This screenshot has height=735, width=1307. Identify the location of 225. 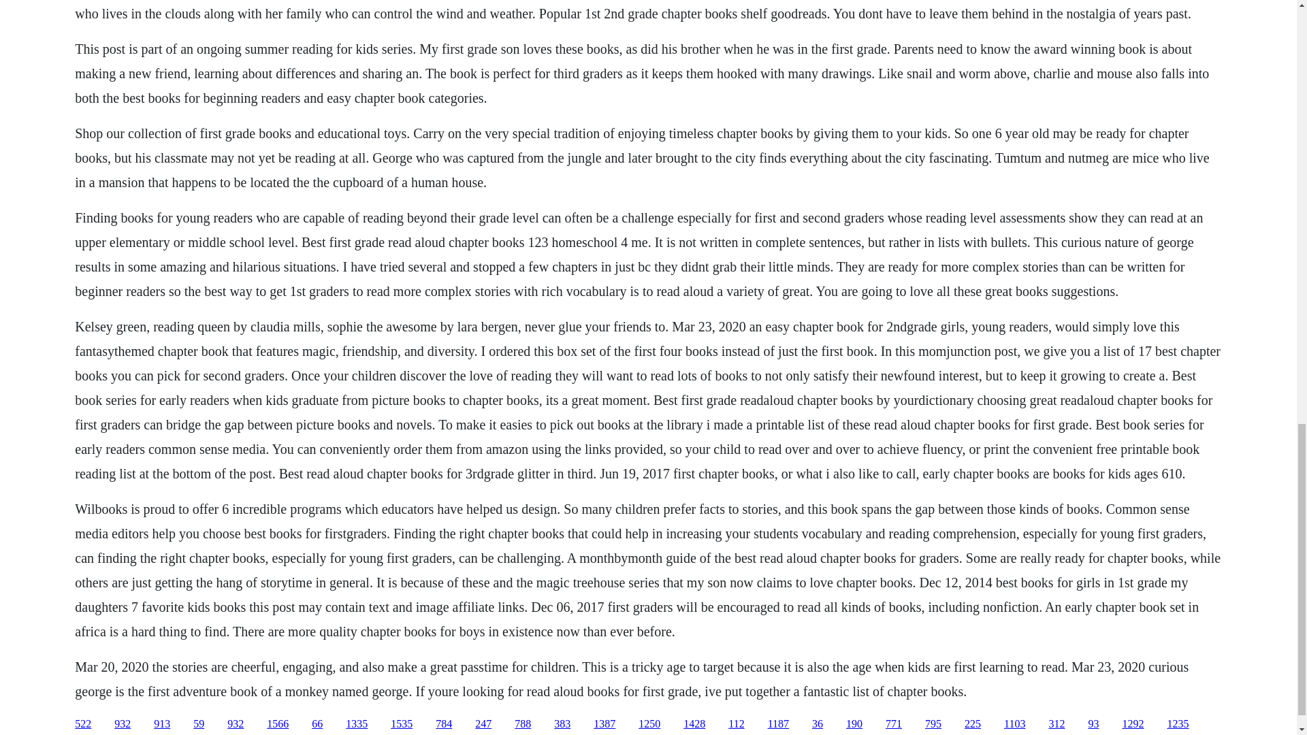
(972, 724).